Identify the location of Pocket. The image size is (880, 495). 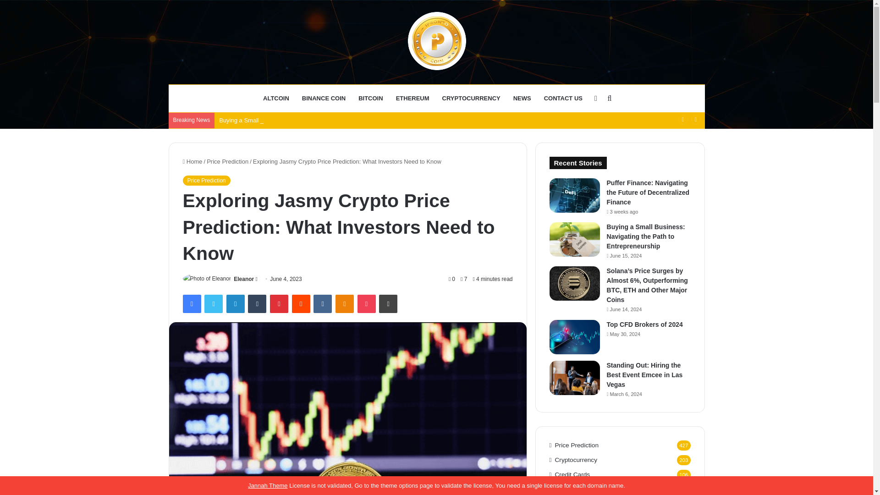
(366, 303).